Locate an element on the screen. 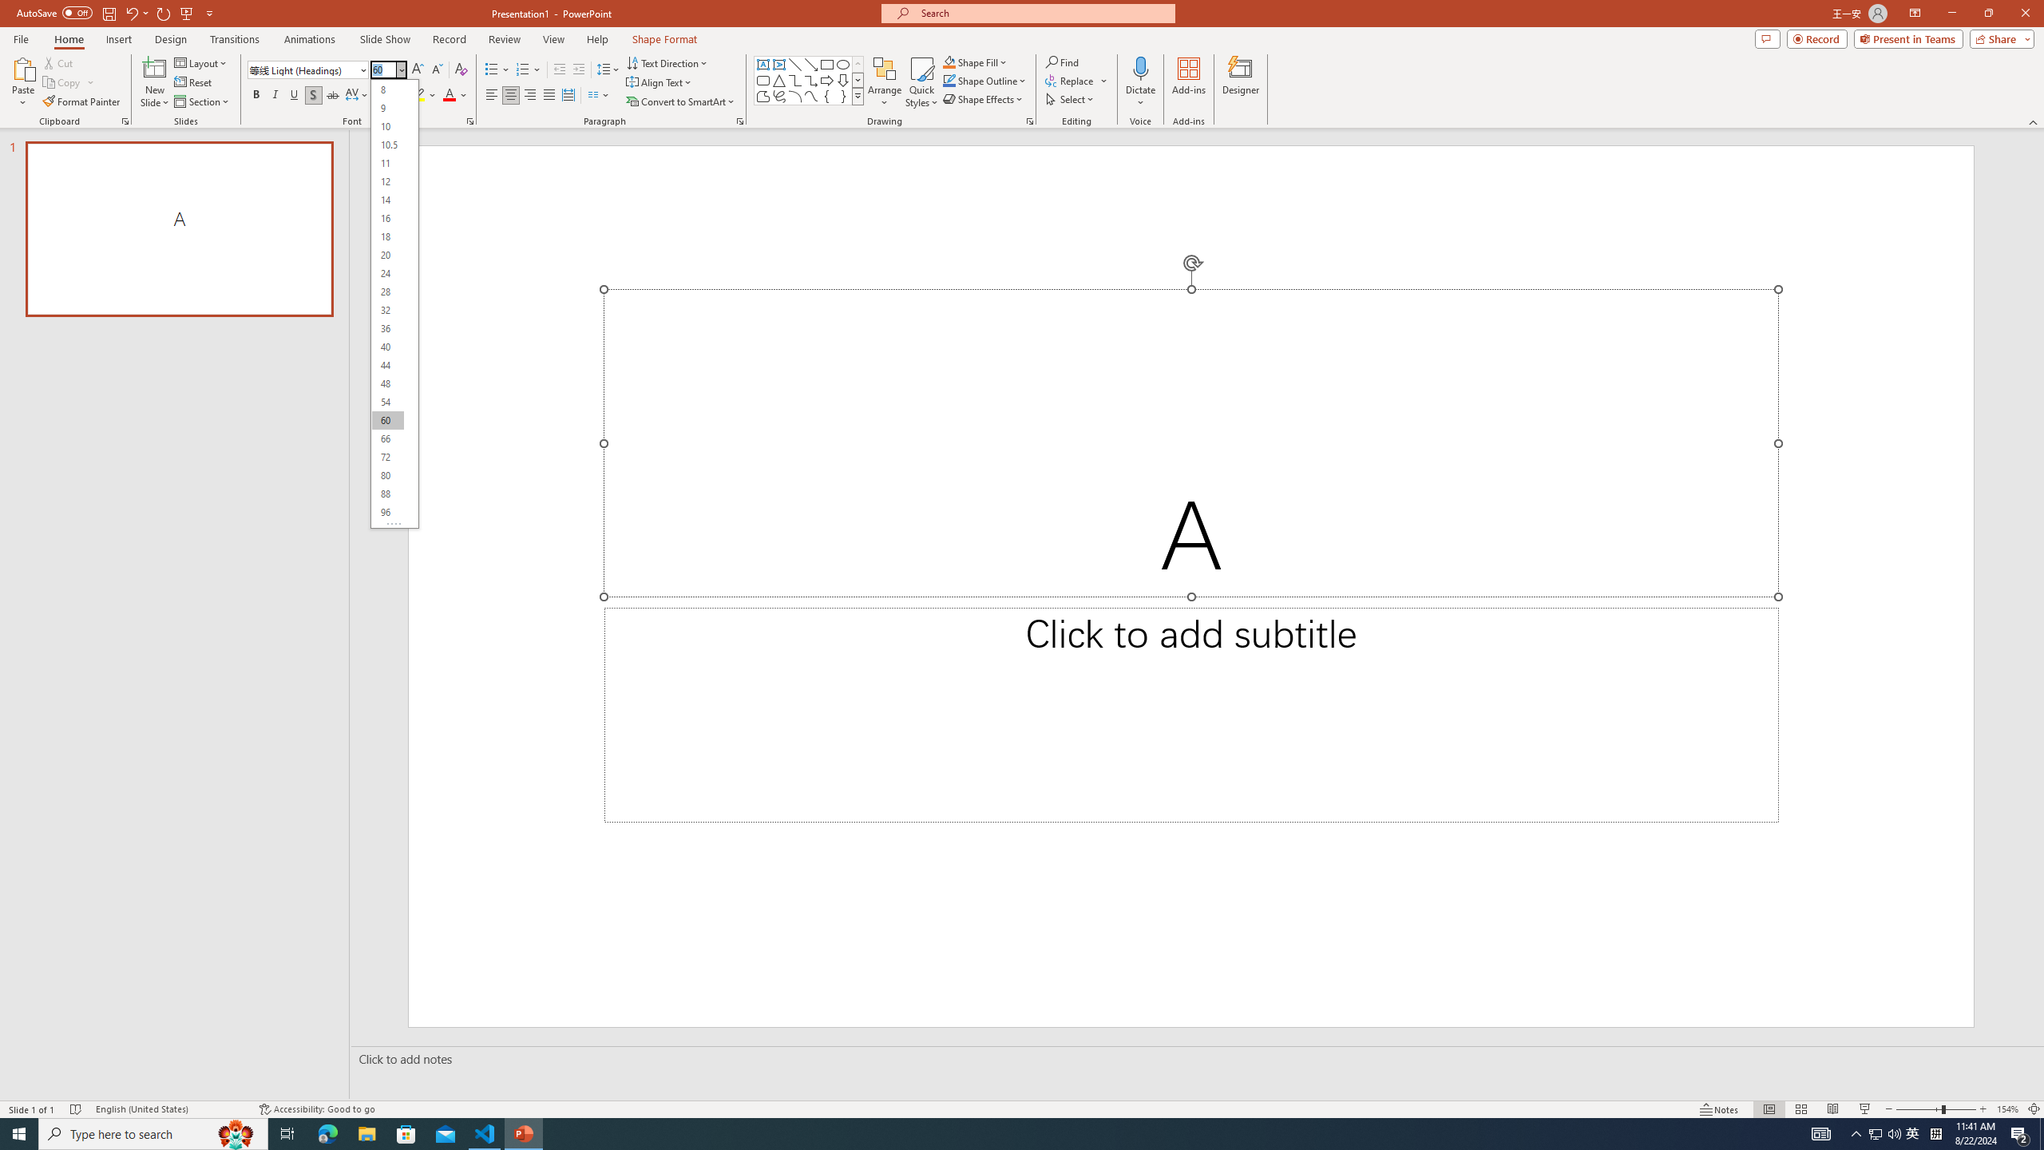 The width and height of the screenshot is (2044, 1150). Shape Fill Orange, Accent 2 is located at coordinates (949, 62).